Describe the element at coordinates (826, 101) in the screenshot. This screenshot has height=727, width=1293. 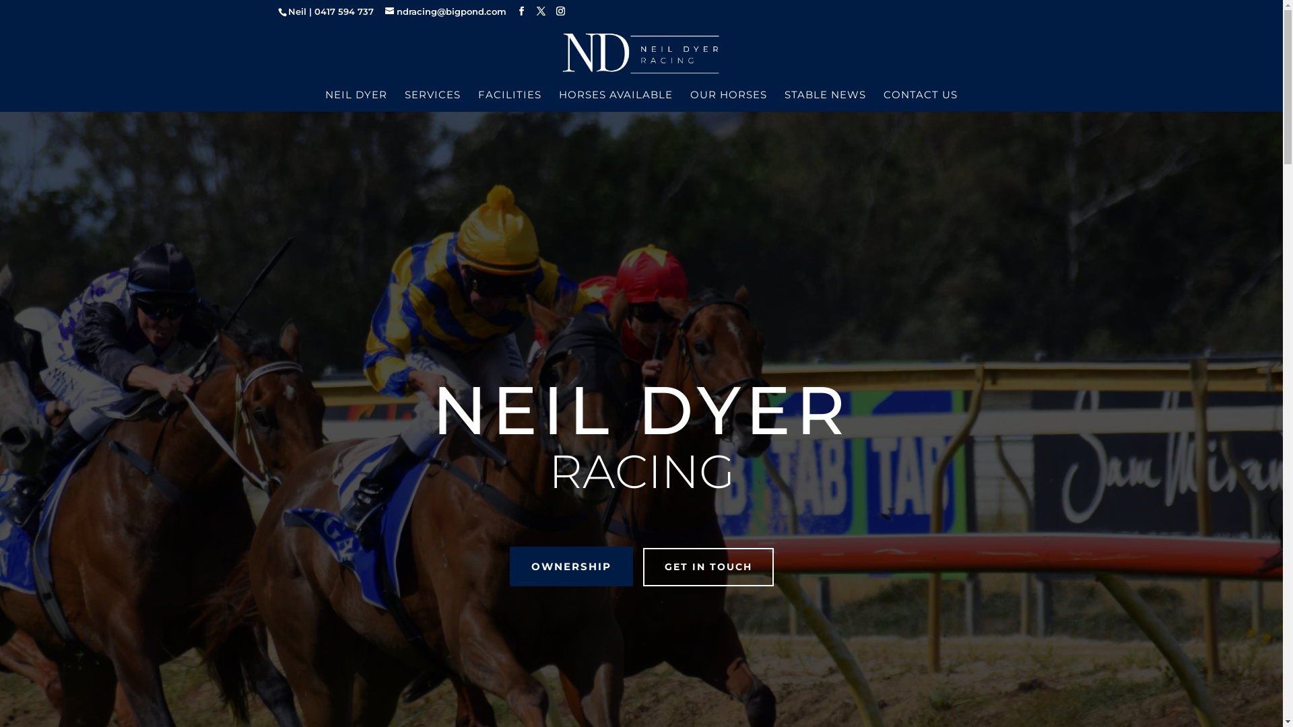
I see `STABLE NEWS` at that location.